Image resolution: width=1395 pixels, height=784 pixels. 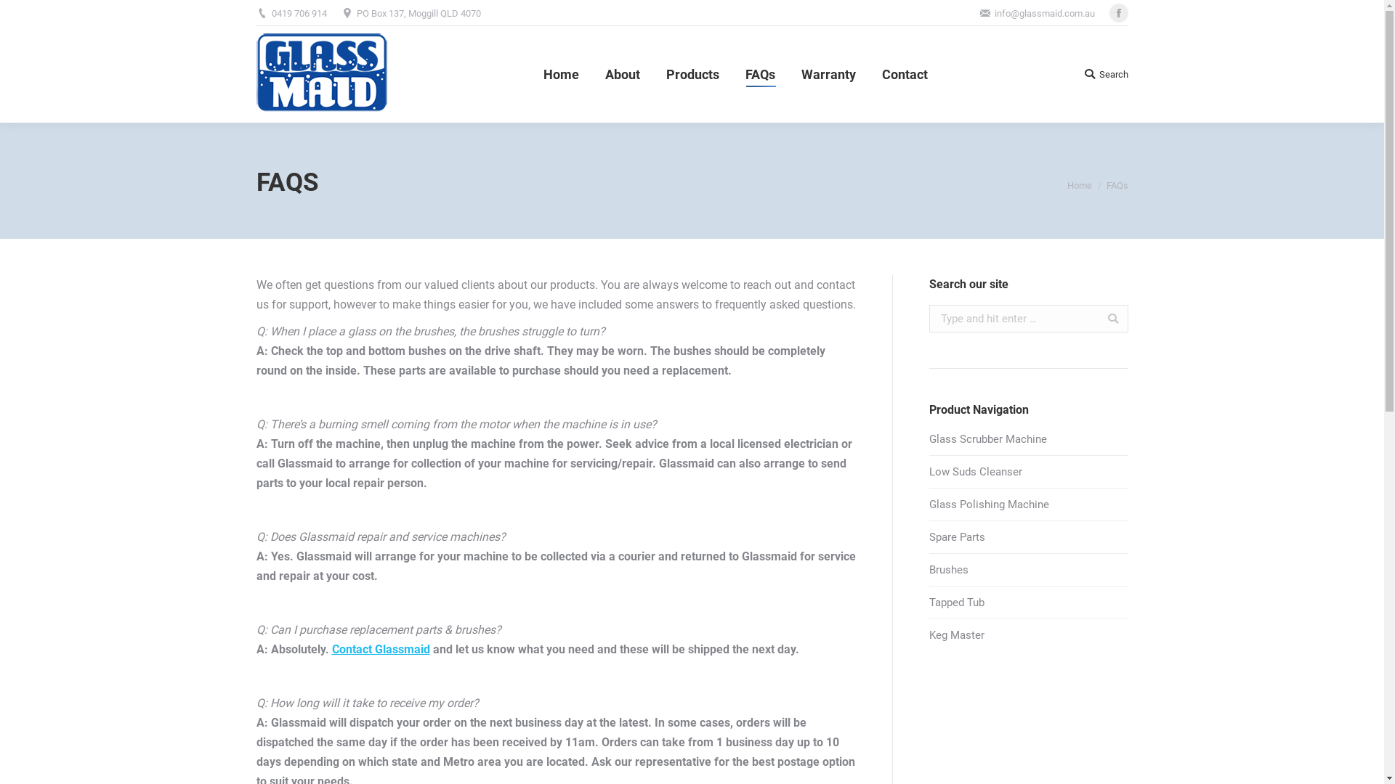 What do you see at coordinates (760, 74) in the screenshot?
I see `FAQs` at bounding box center [760, 74].